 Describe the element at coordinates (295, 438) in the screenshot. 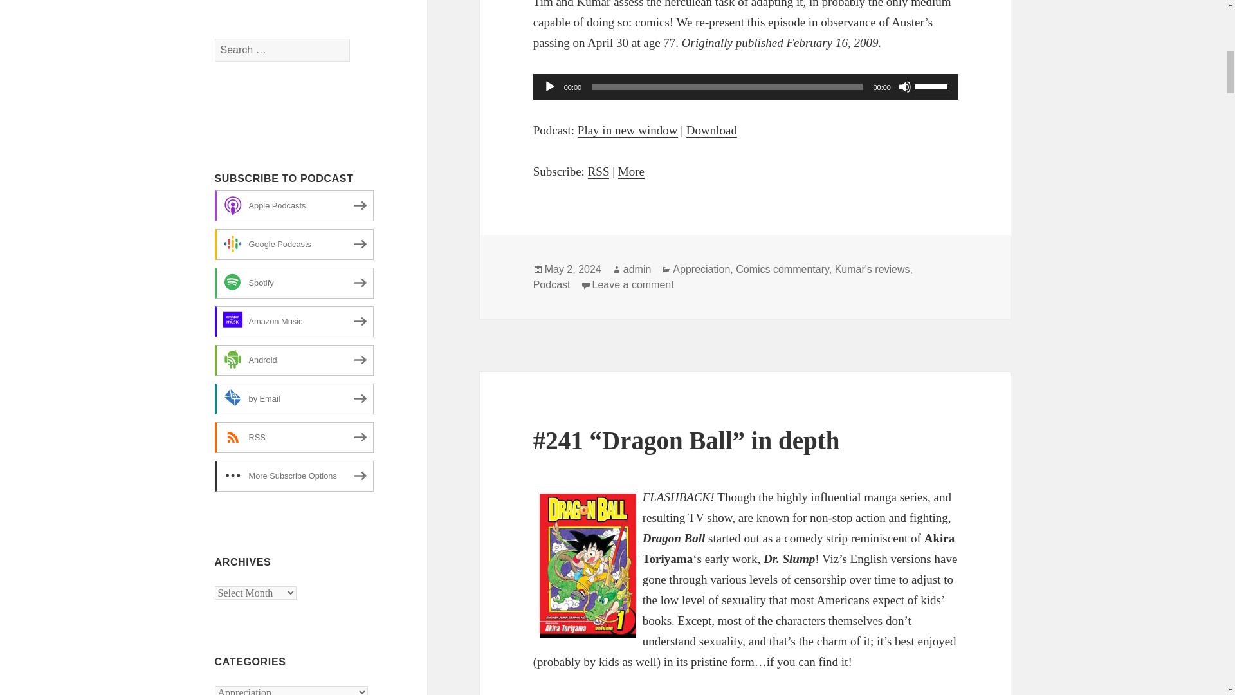

I see `RSS` at that location.